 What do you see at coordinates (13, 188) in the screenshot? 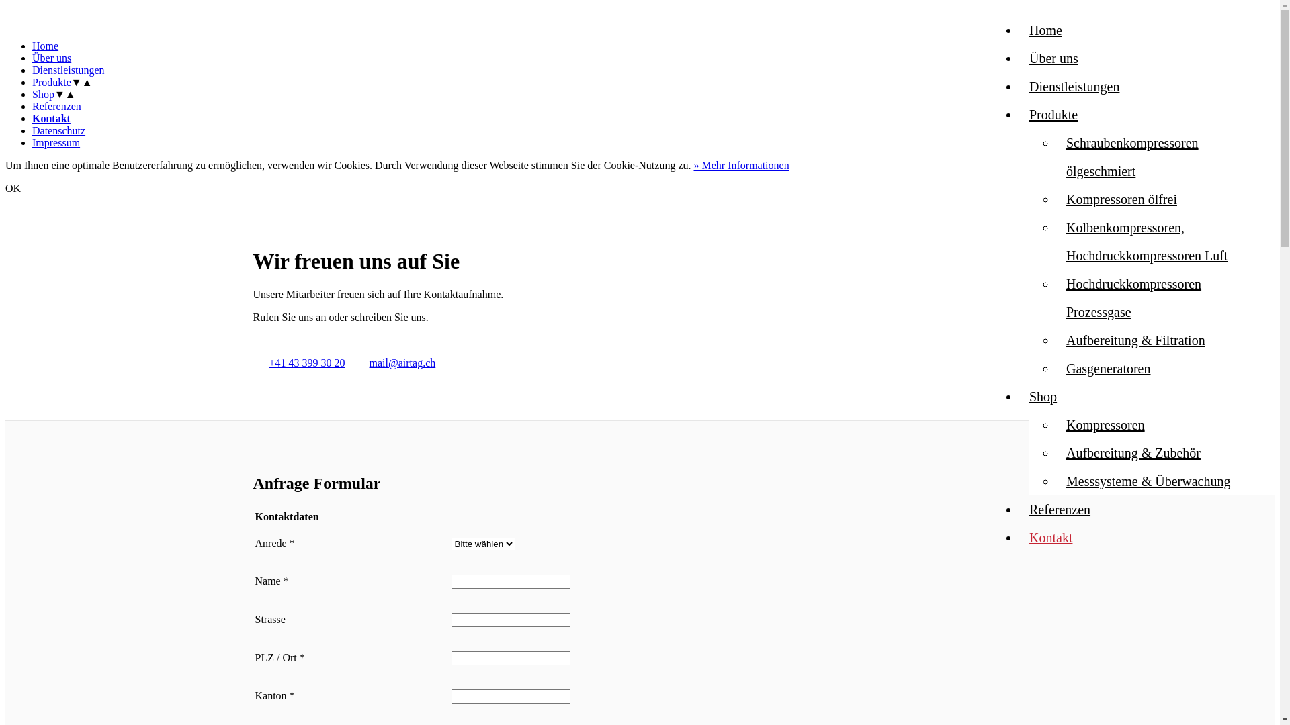
I see `OK` at bounding box center [13, 188].